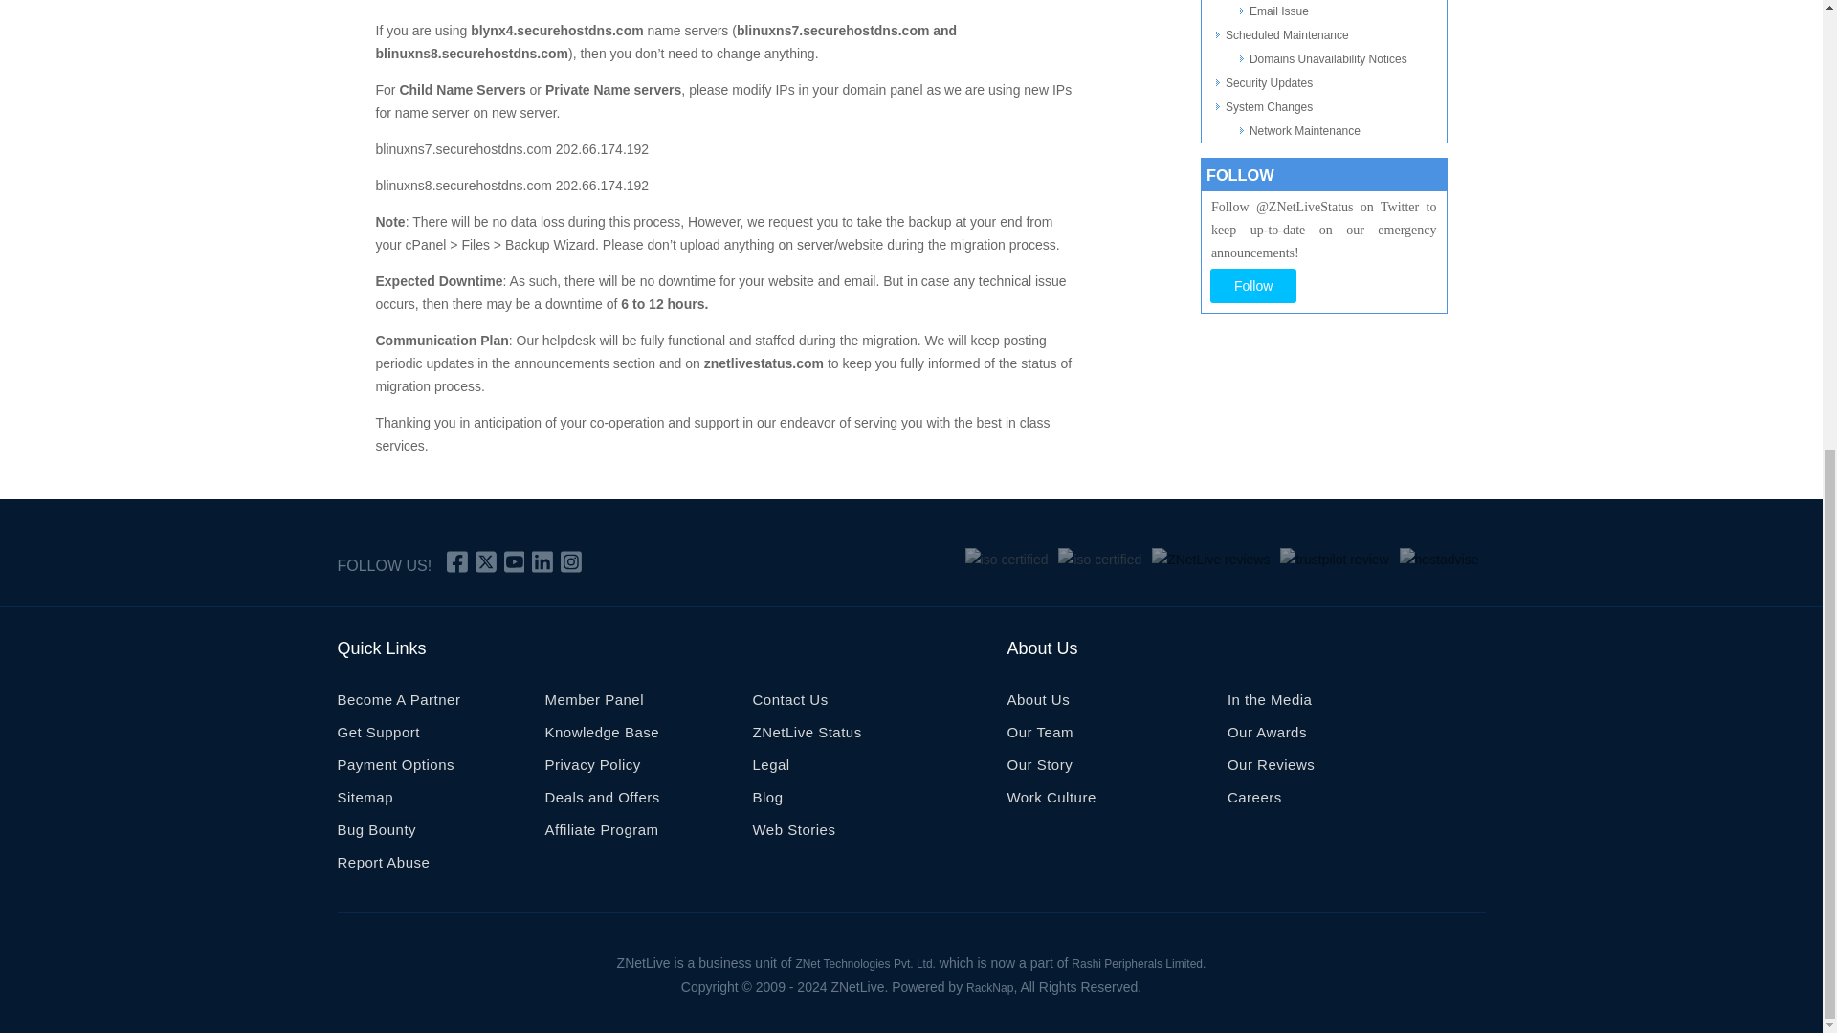  I want to click on Become A Partner, so click(398, 704).